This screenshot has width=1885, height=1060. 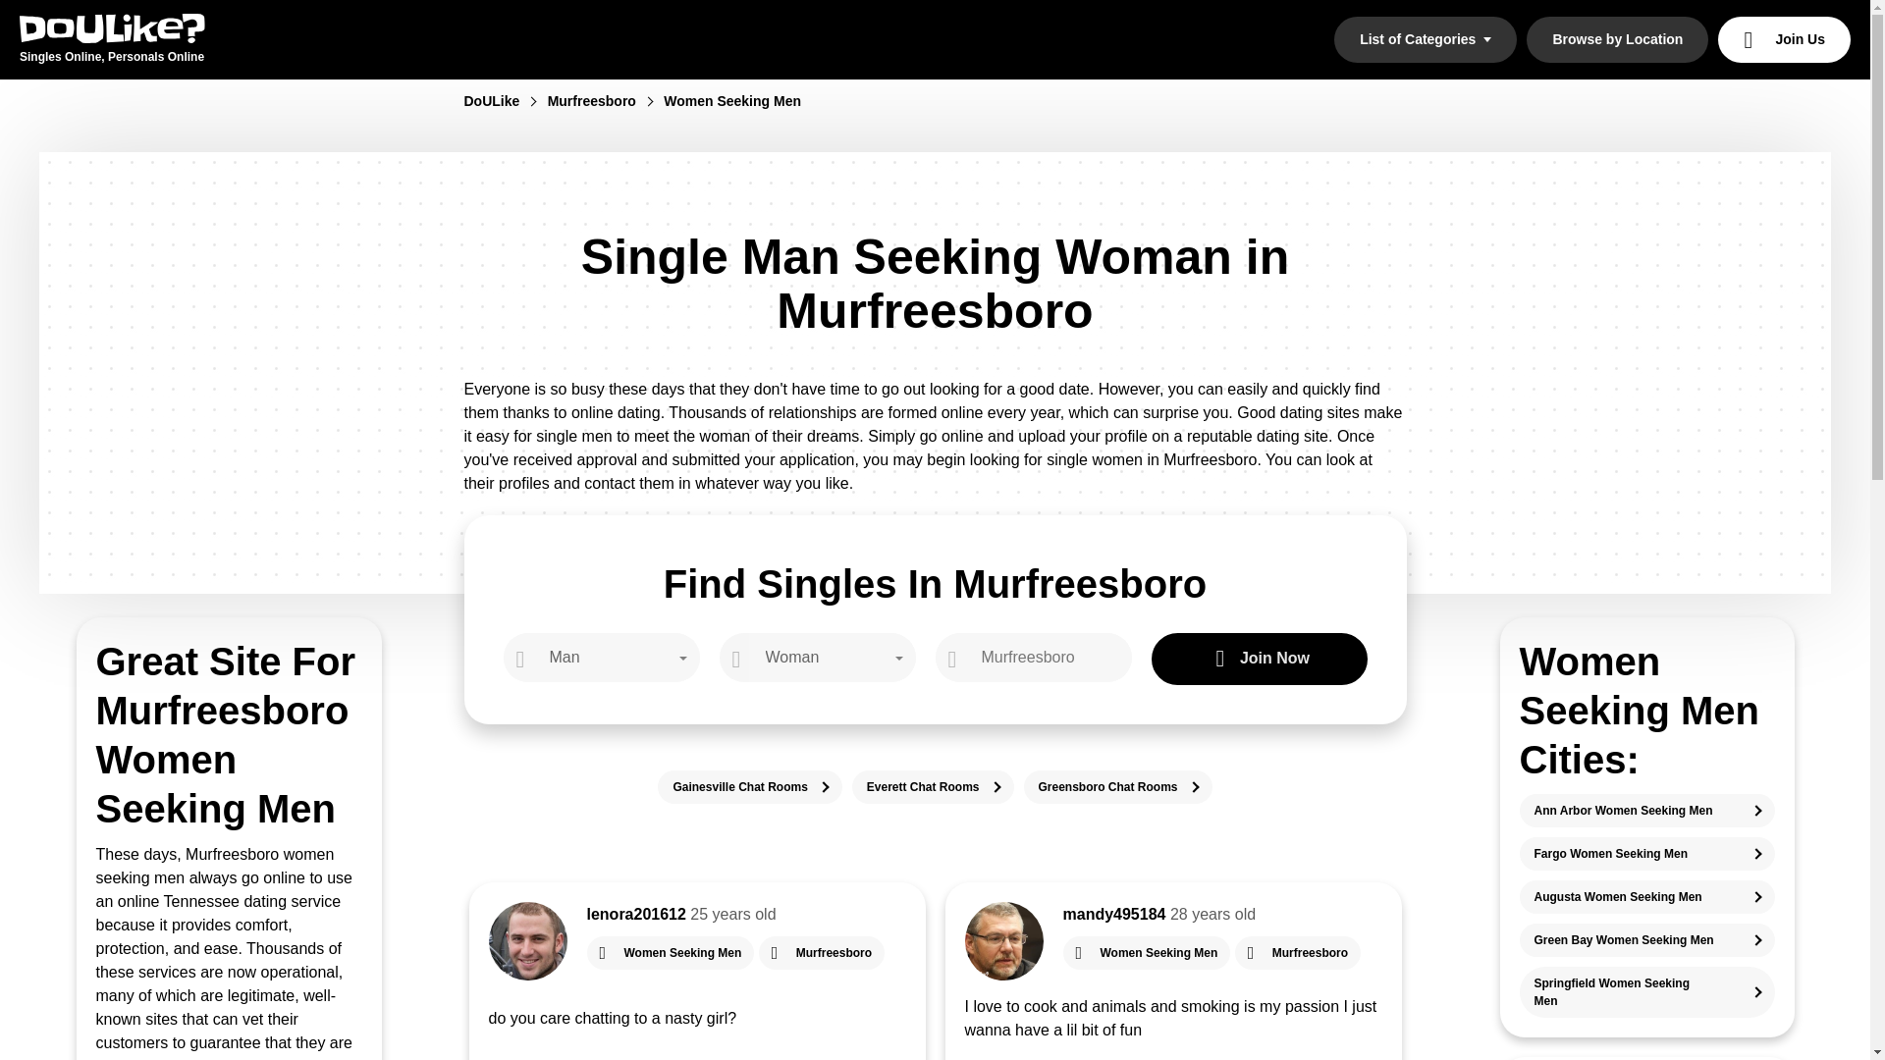 I want to click on Murfreesboro, so click(x=821, y=952).